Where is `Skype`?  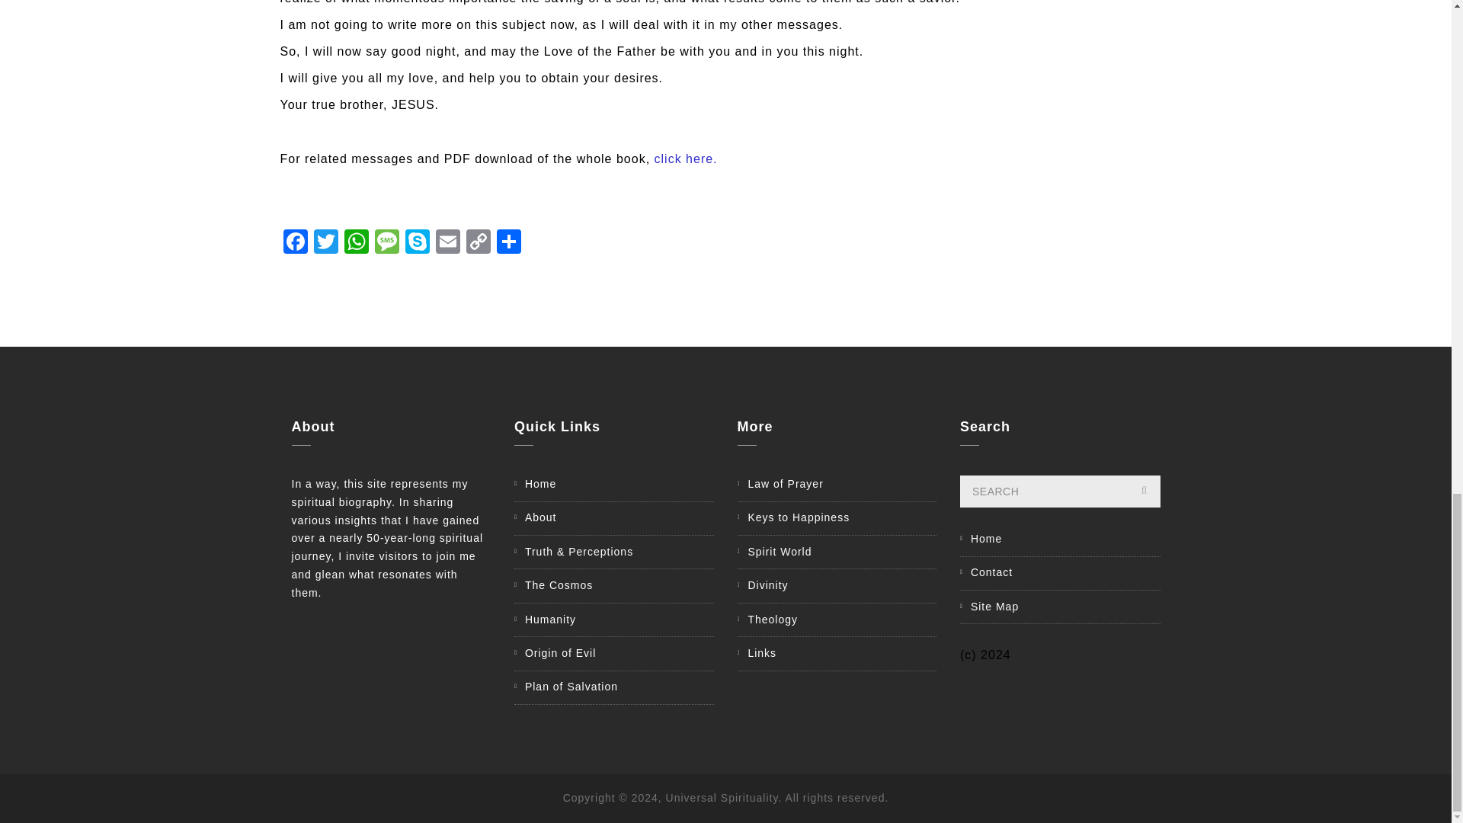 Skype is located at coordinates (418, 244).